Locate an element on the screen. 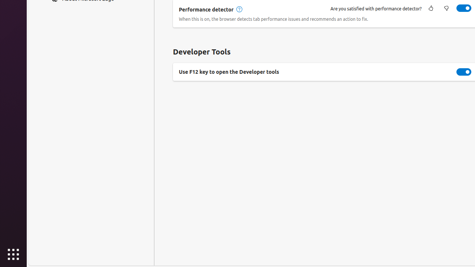 Image resolution: width=475 pixels, height=267 pixels. Performance detector is located at coordinates (464, 8).